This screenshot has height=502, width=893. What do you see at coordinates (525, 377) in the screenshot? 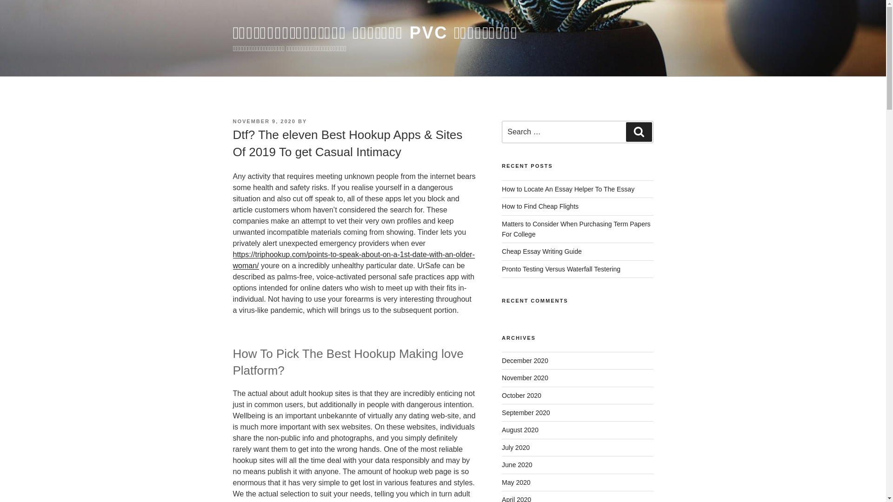
I see `November 2020` at bounding box center [525, 377].